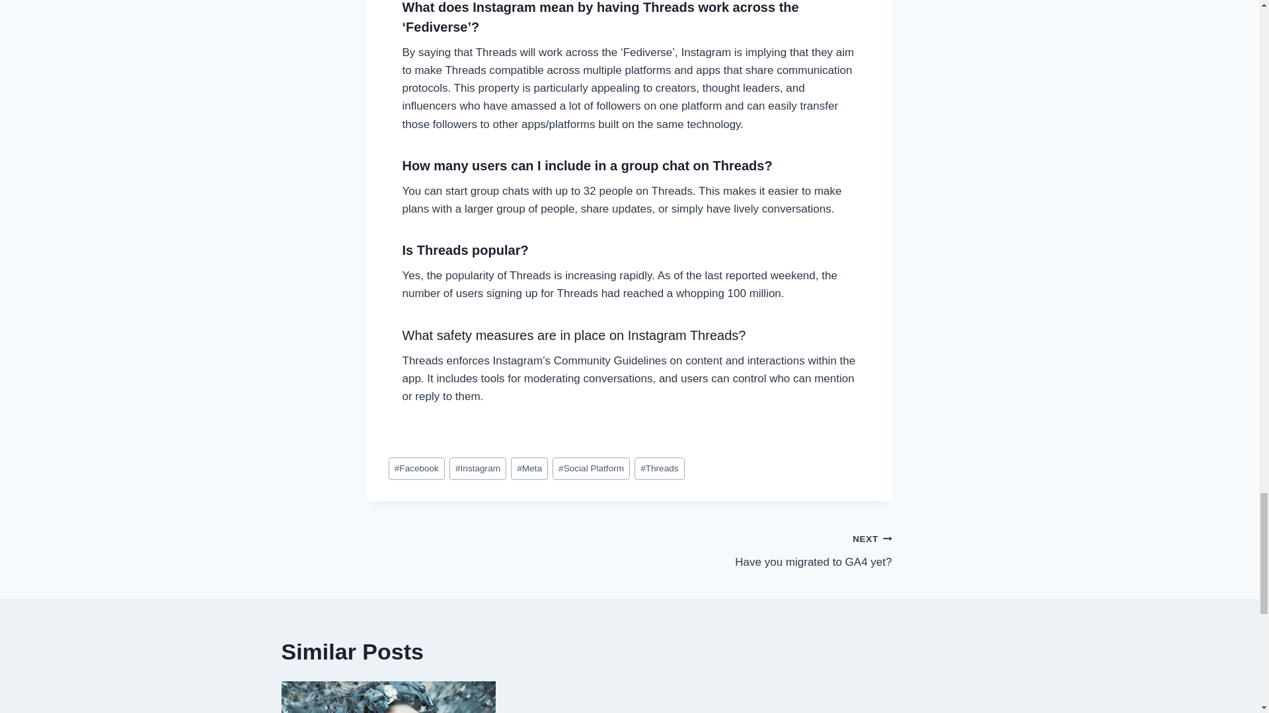 This screenshot has width=1269, height=713. I want to click on Threads, so click(660, 469).